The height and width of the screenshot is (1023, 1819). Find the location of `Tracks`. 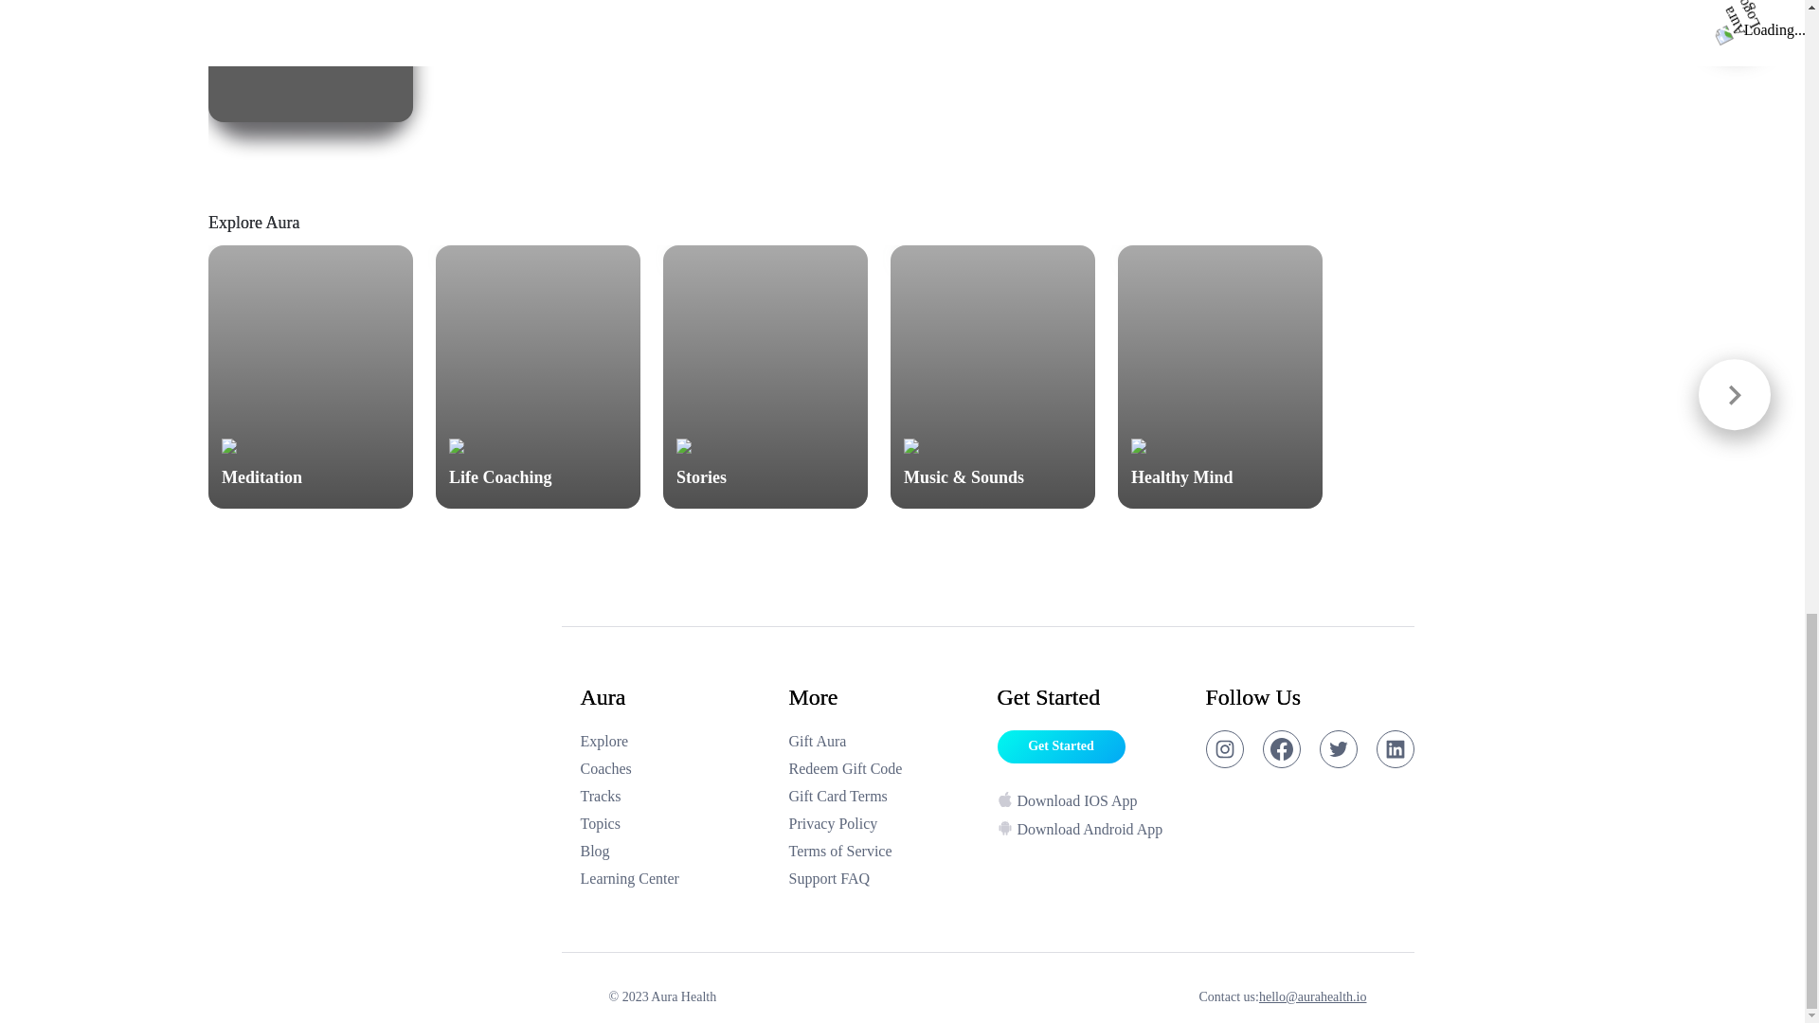

Tracks is located at coordinates (675, 851).